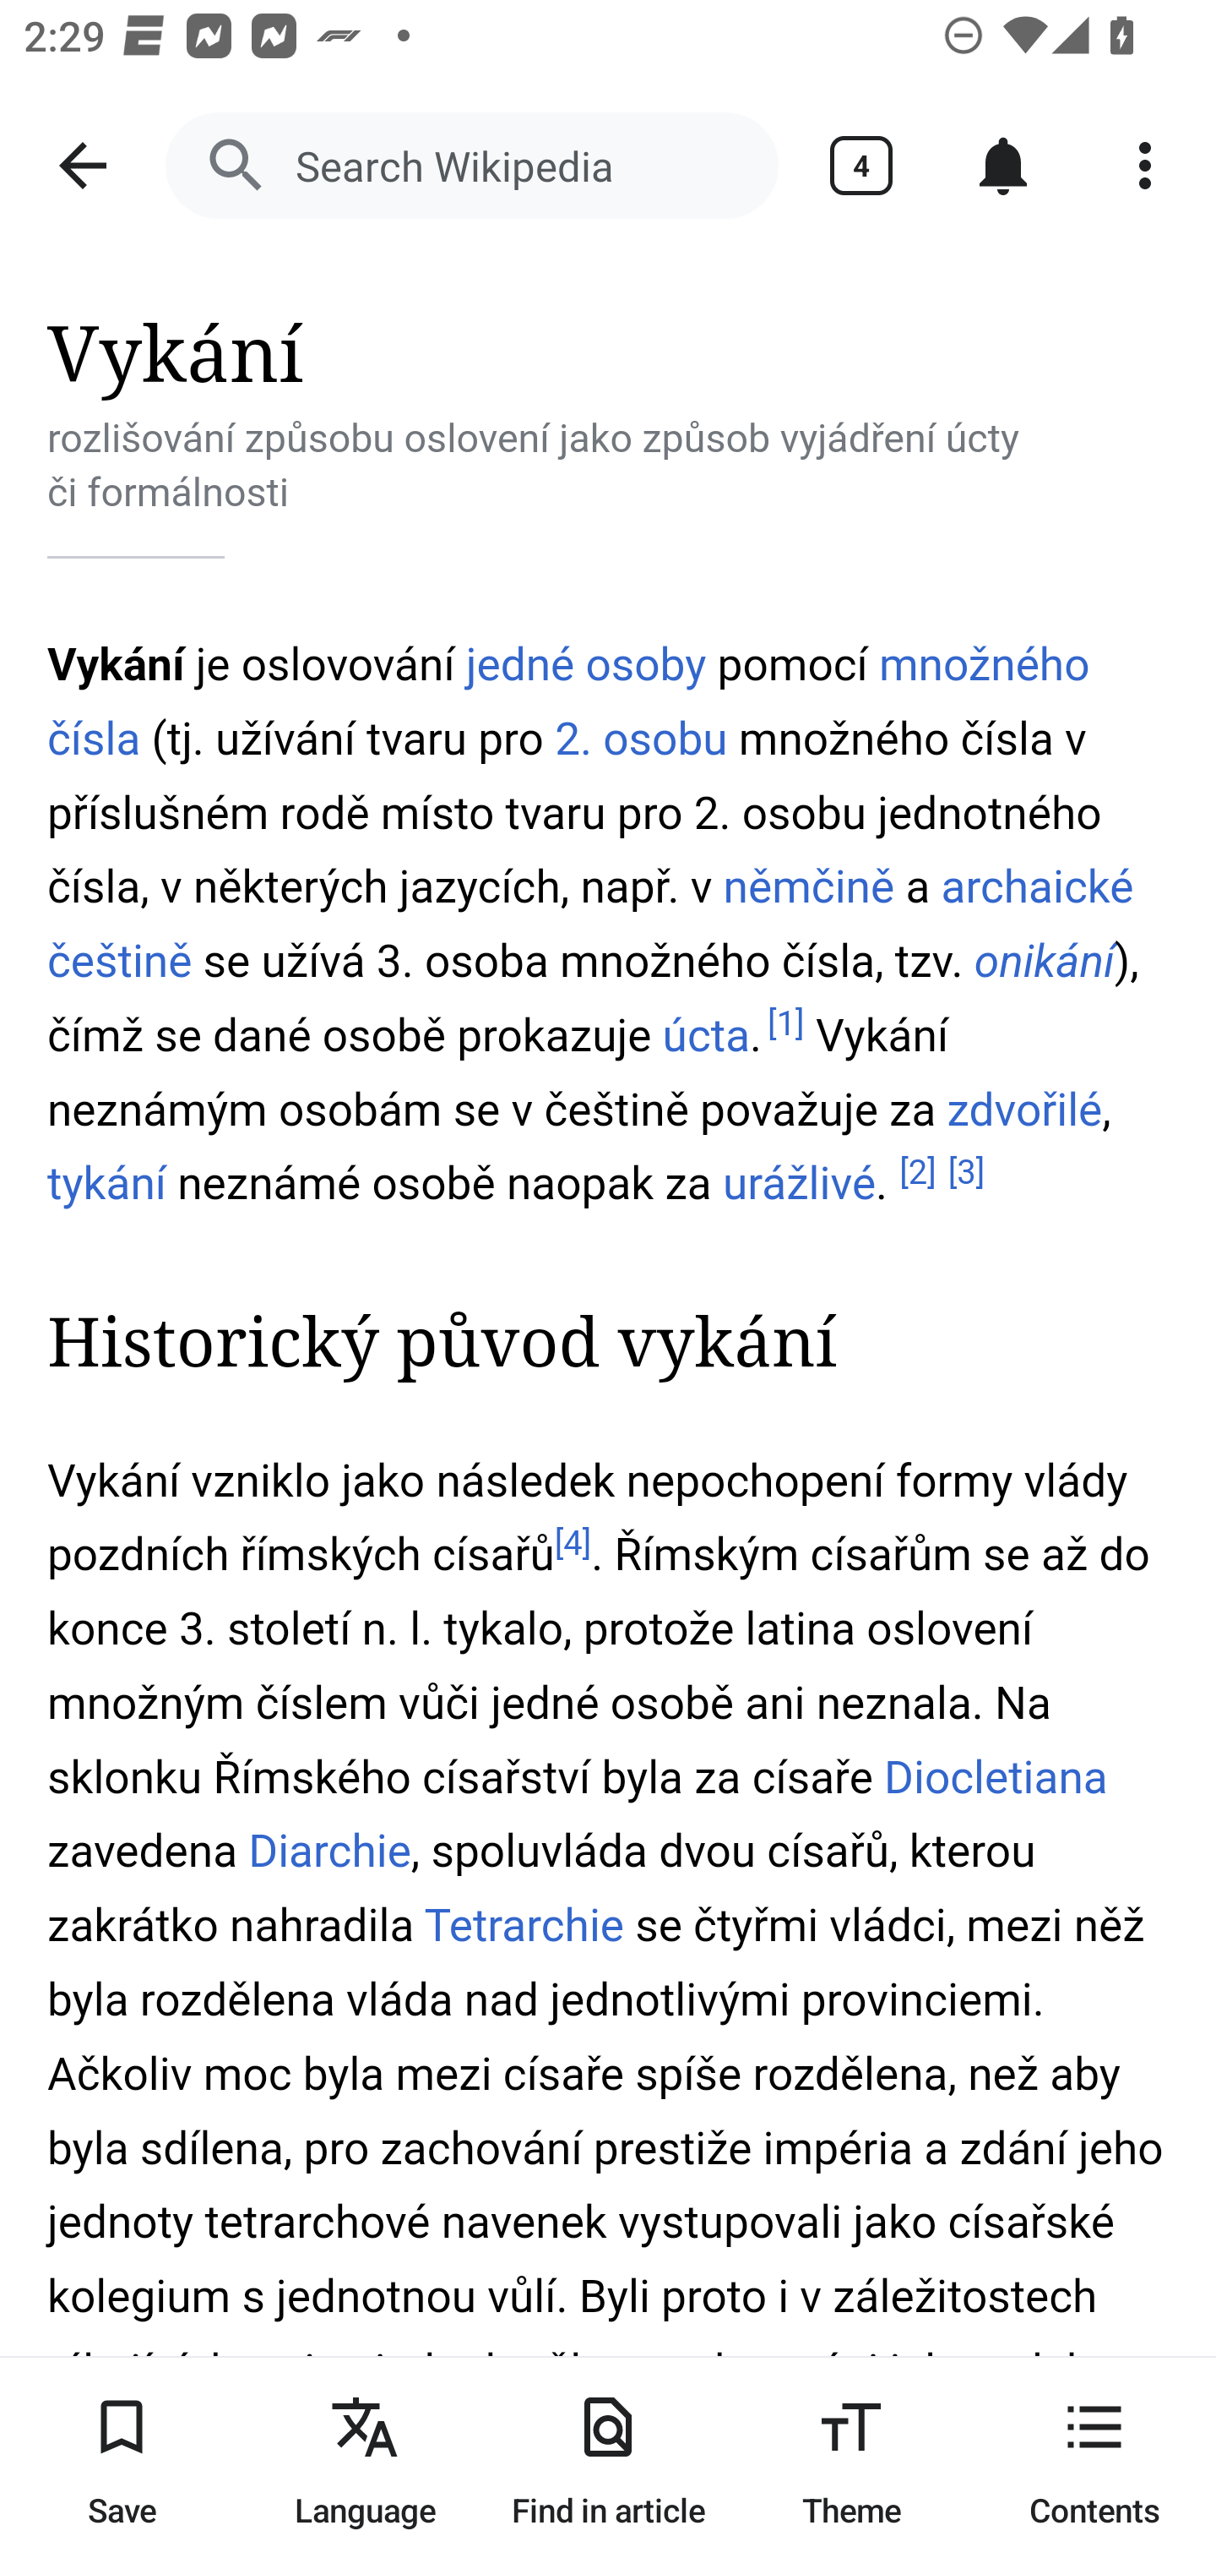  Describe the element at coordinates (707, 1034) in the screenshot. I see `úcta` at that location.